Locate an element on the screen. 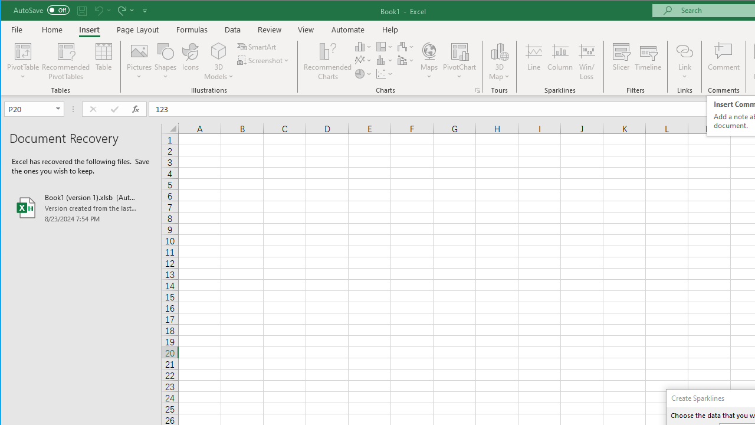 The image size is (755, 425). Screenshot is located at coordinates (264, 60).